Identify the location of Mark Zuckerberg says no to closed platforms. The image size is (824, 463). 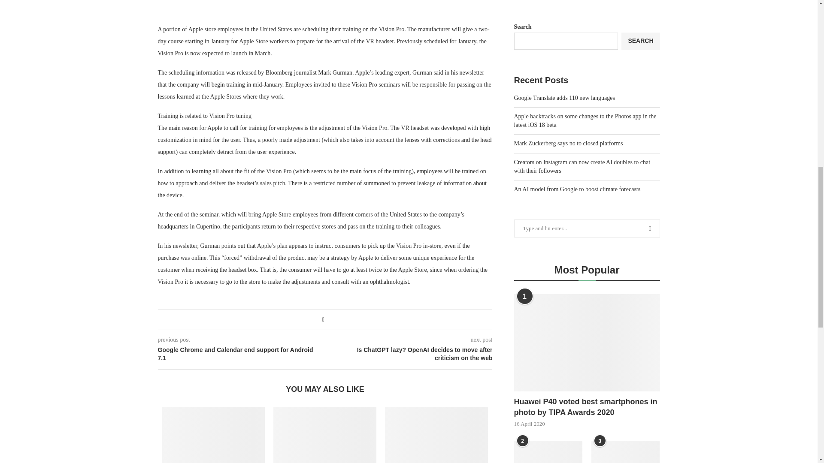
(436, 435).